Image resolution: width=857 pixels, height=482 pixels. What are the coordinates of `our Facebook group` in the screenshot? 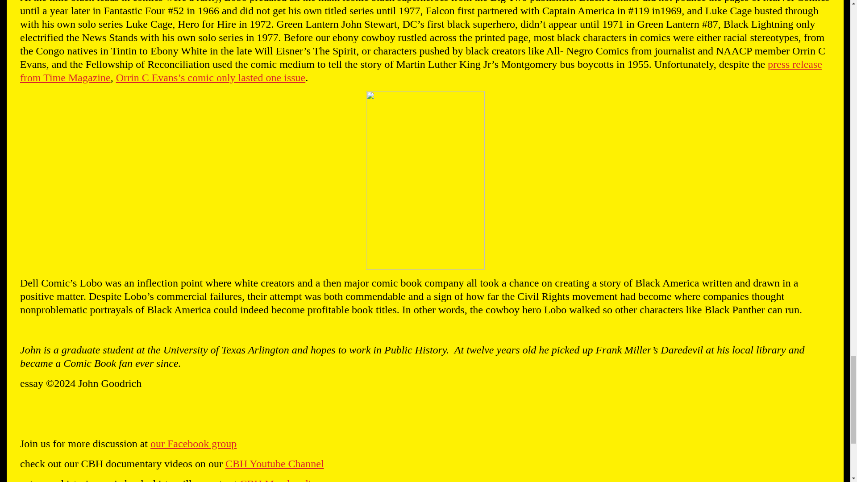 It's located at (193, 443).